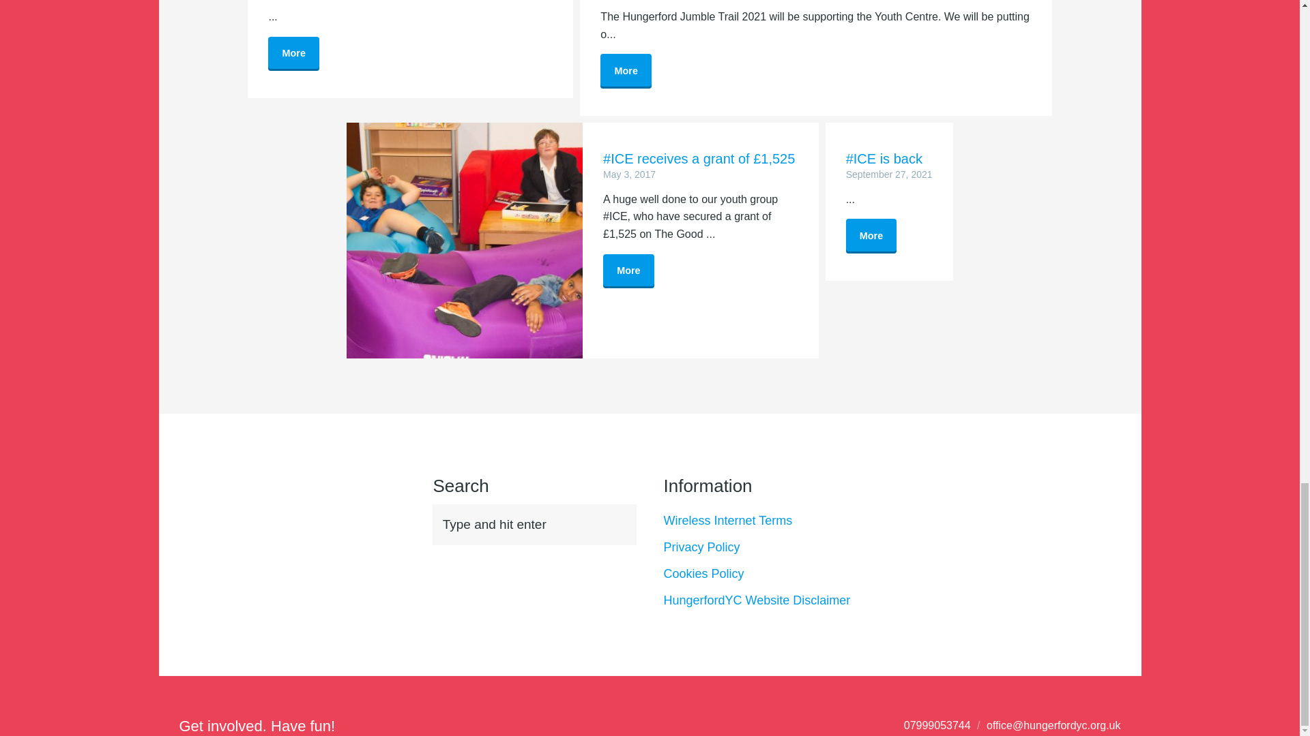 This screenshot has width=1310, height=736. Describe the element at coordinates (727, 521) in the screenshot. I see `Wireless Internet Terms` at that location.